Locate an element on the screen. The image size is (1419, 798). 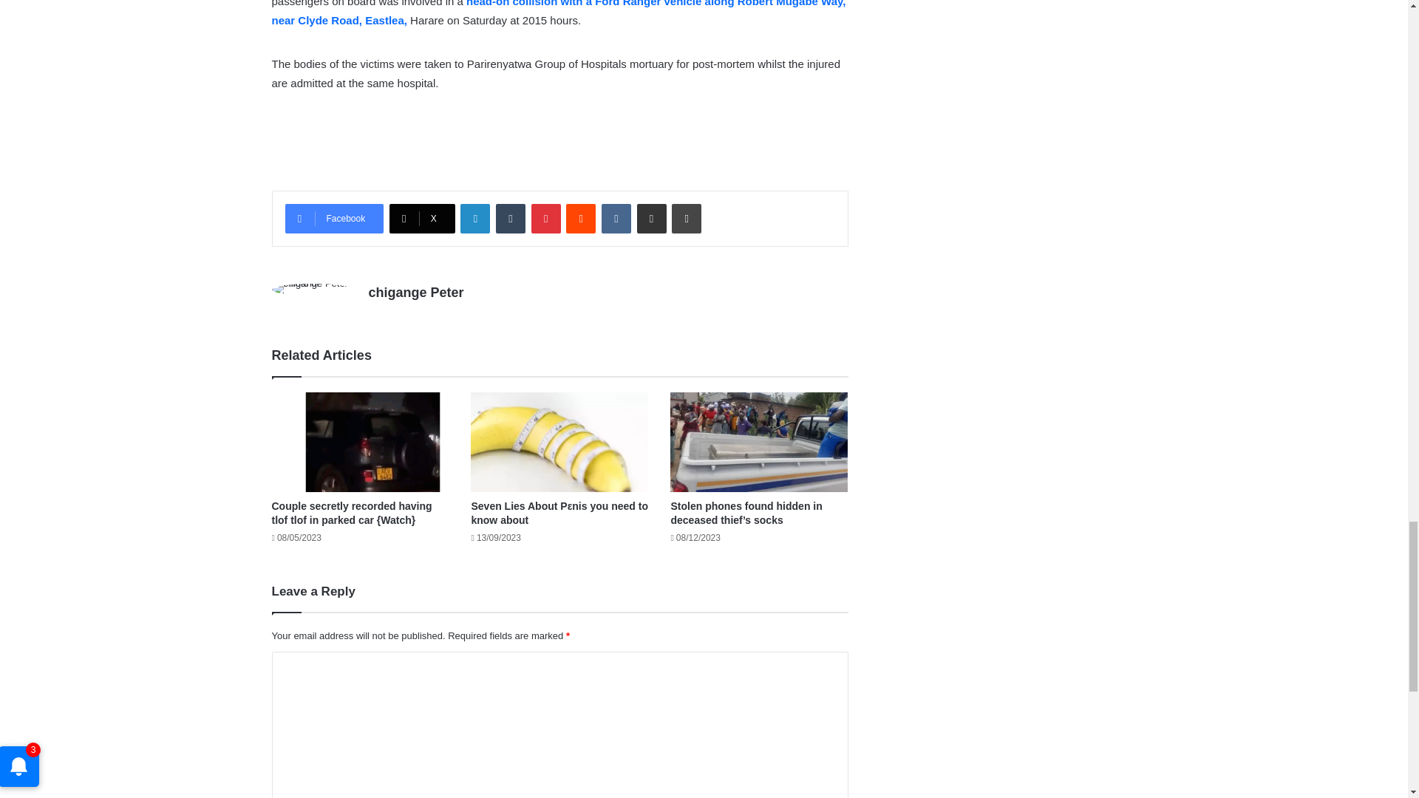
VKontakte is located at coordinates (616, 219).